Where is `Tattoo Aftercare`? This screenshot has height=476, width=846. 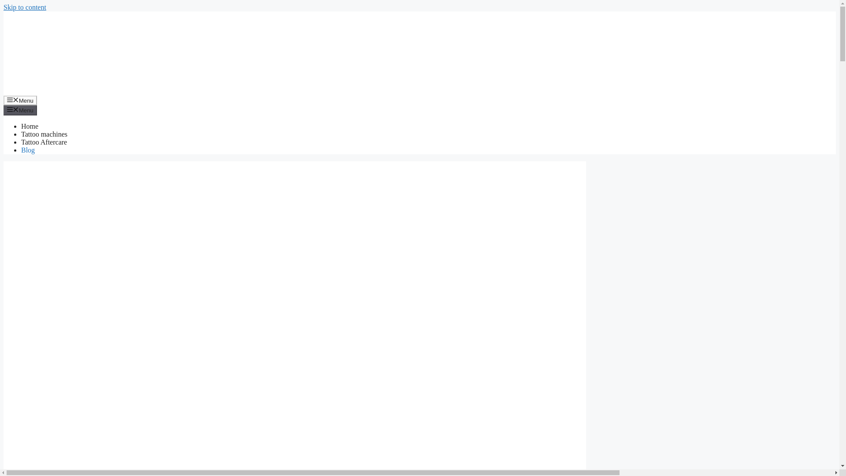
Tattoo Aftercare is located at coordinates (44, 142).